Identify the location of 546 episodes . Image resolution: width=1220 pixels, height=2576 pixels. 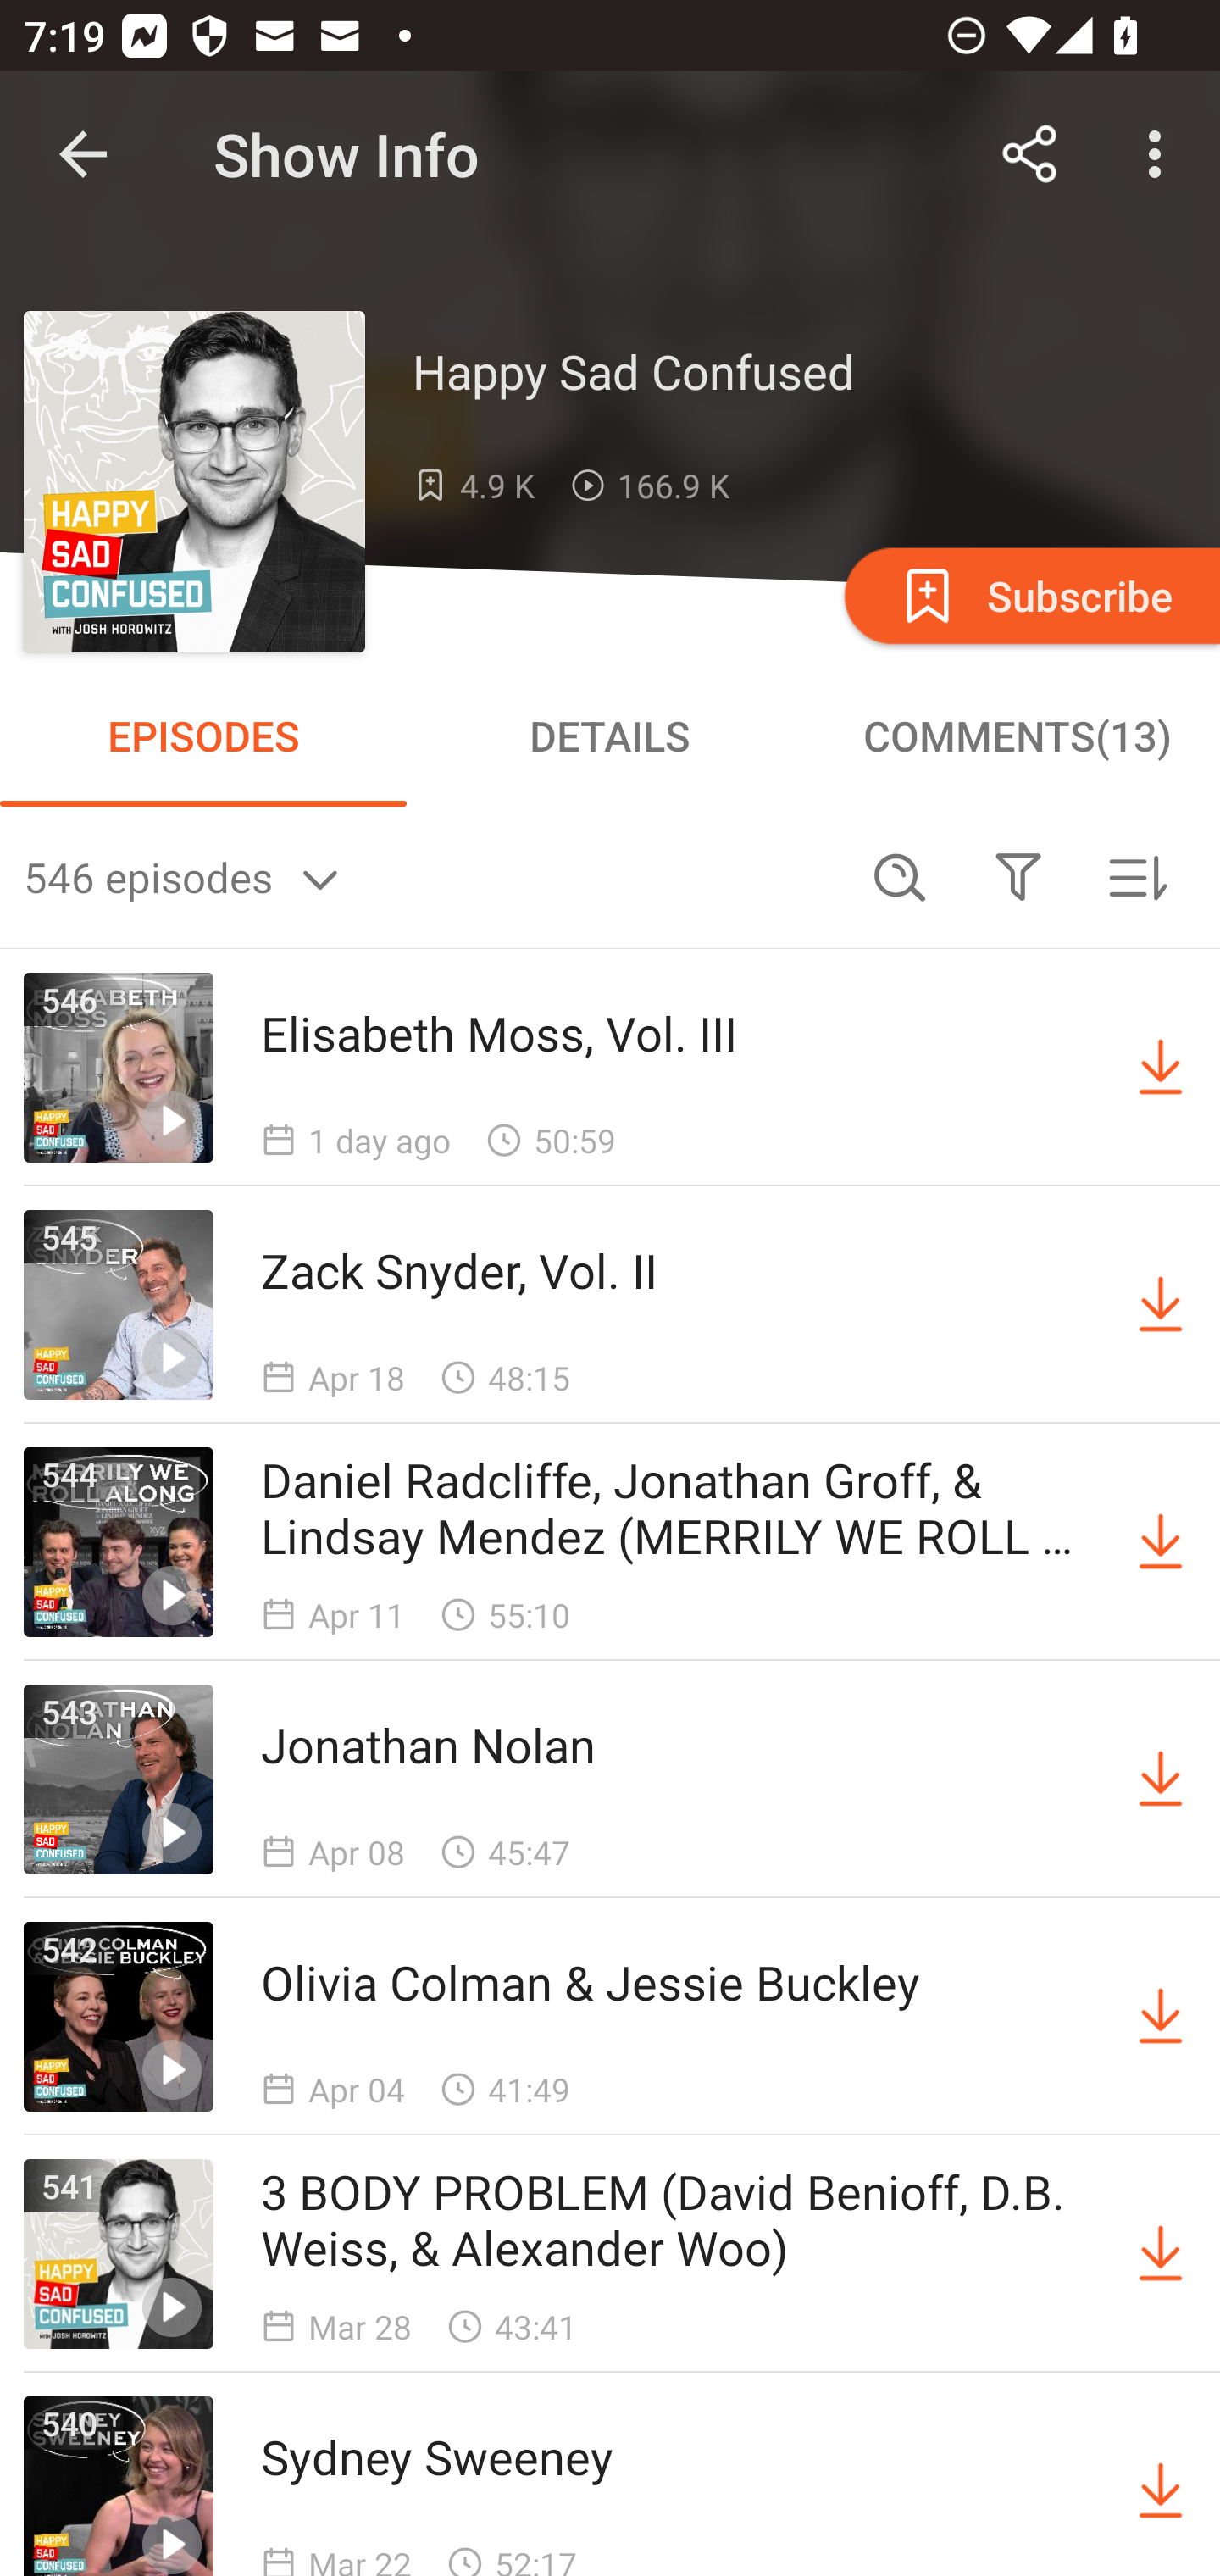
(432, 876).